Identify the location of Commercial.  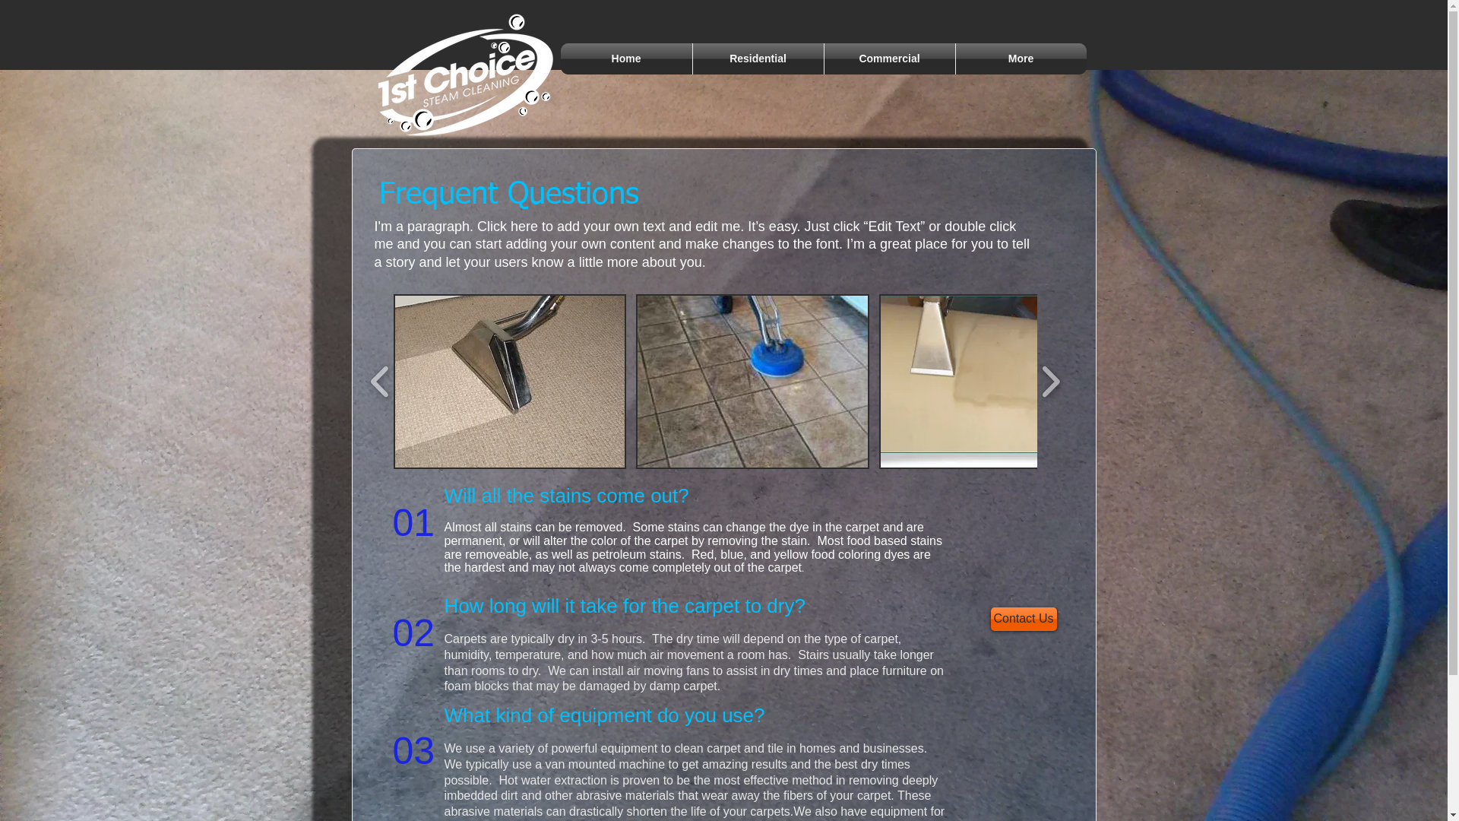
(889, 59).